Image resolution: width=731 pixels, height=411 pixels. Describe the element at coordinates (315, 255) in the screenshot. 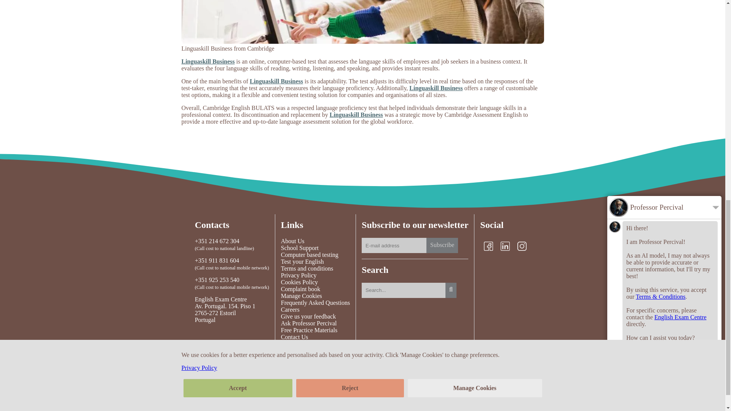

I see `Computer based testing` at that location.